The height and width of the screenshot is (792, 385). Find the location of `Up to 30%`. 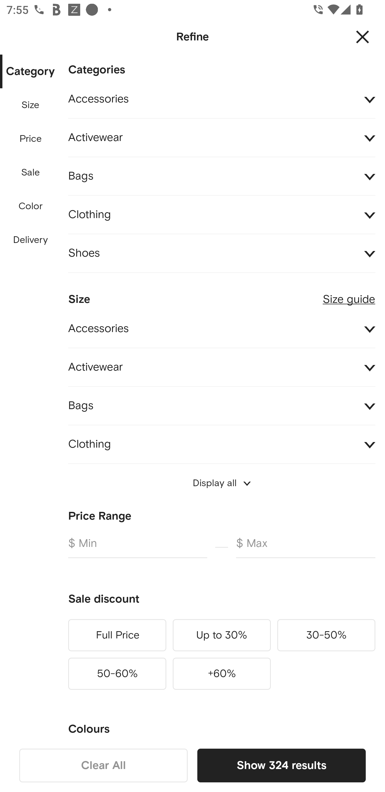

Up to 30% is located at coordinates (222, 635).